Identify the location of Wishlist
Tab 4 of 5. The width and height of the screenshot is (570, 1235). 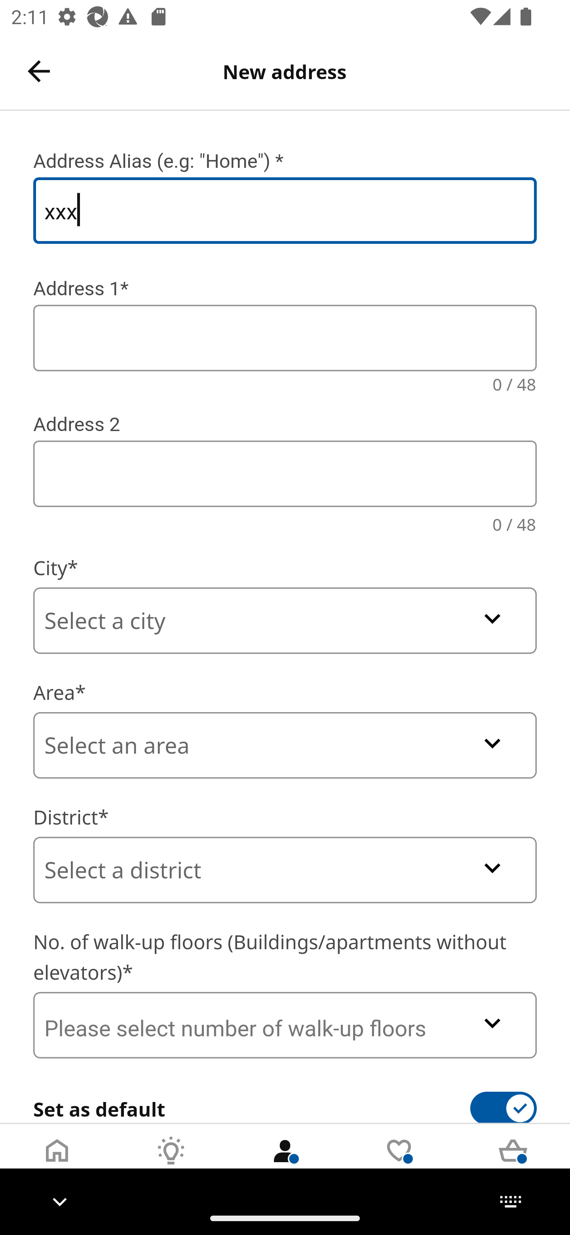
(399, 1163).